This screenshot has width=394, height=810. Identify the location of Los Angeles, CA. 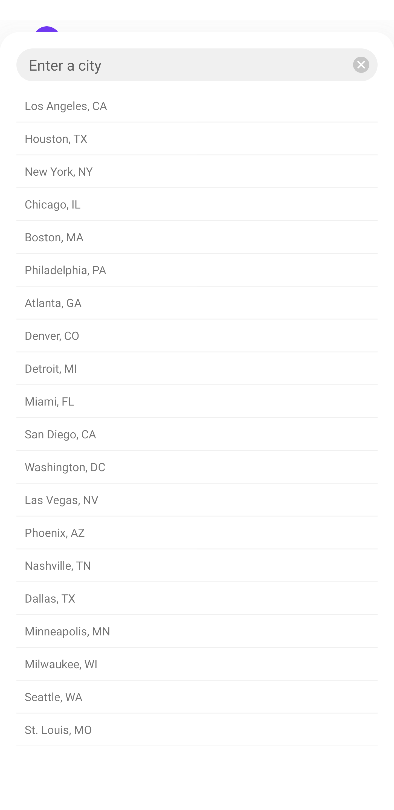
(197, 106).